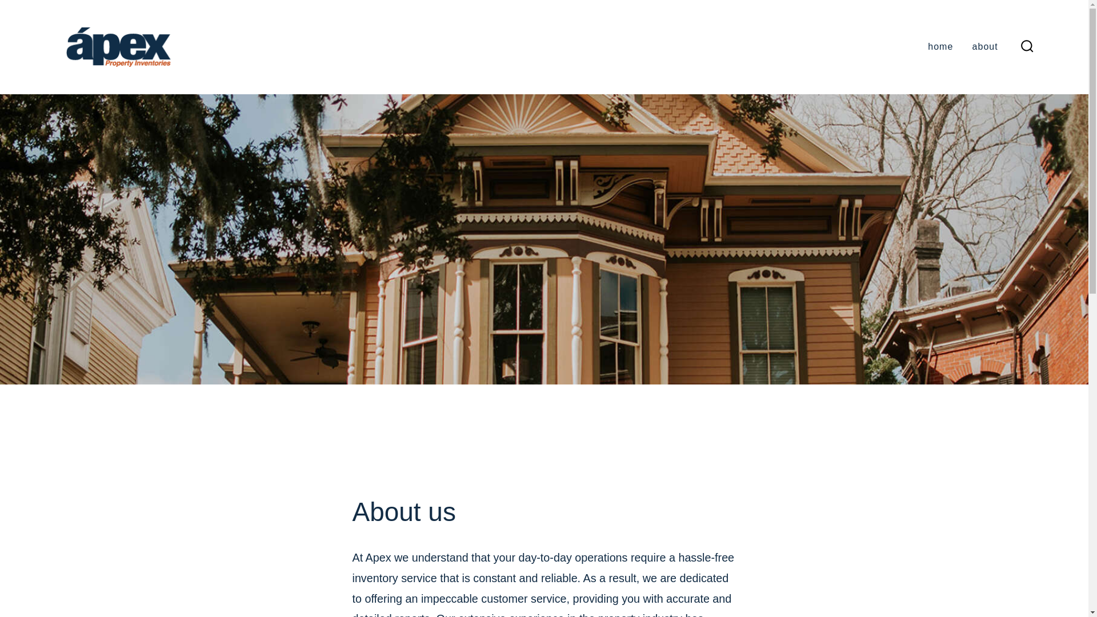  What do you see at coordinates (985, 47) in the screenshot?
I see `about` at bounding box center [985, 47].